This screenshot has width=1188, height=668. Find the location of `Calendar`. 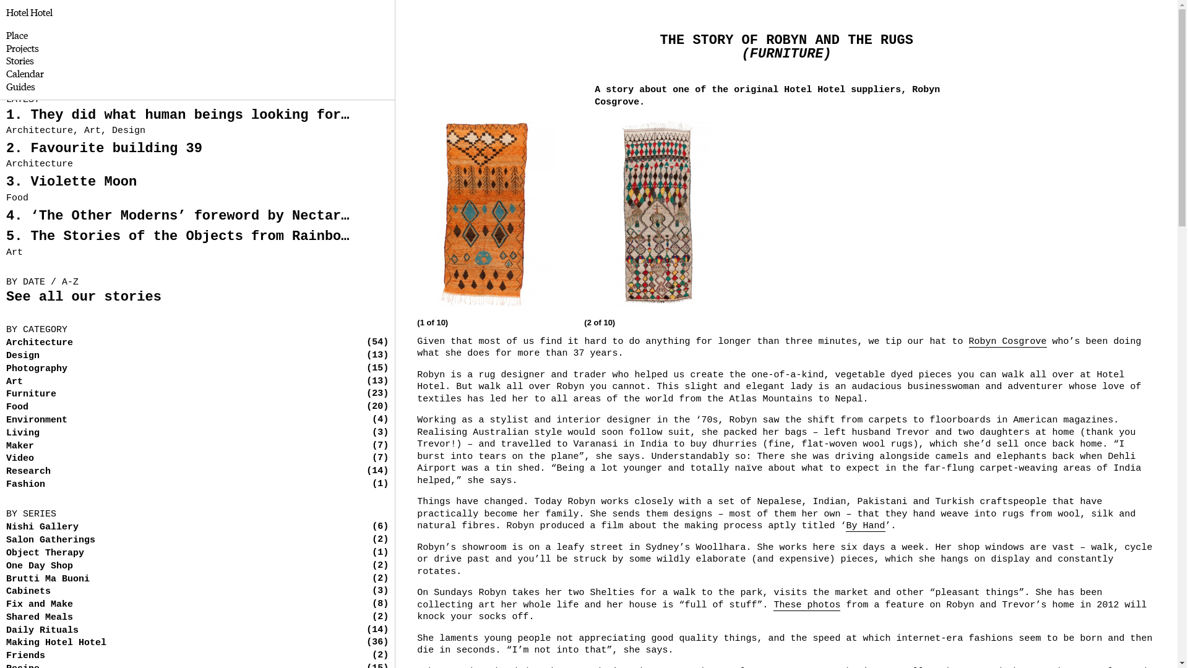

Calendar is located at coordinates (25, 74).